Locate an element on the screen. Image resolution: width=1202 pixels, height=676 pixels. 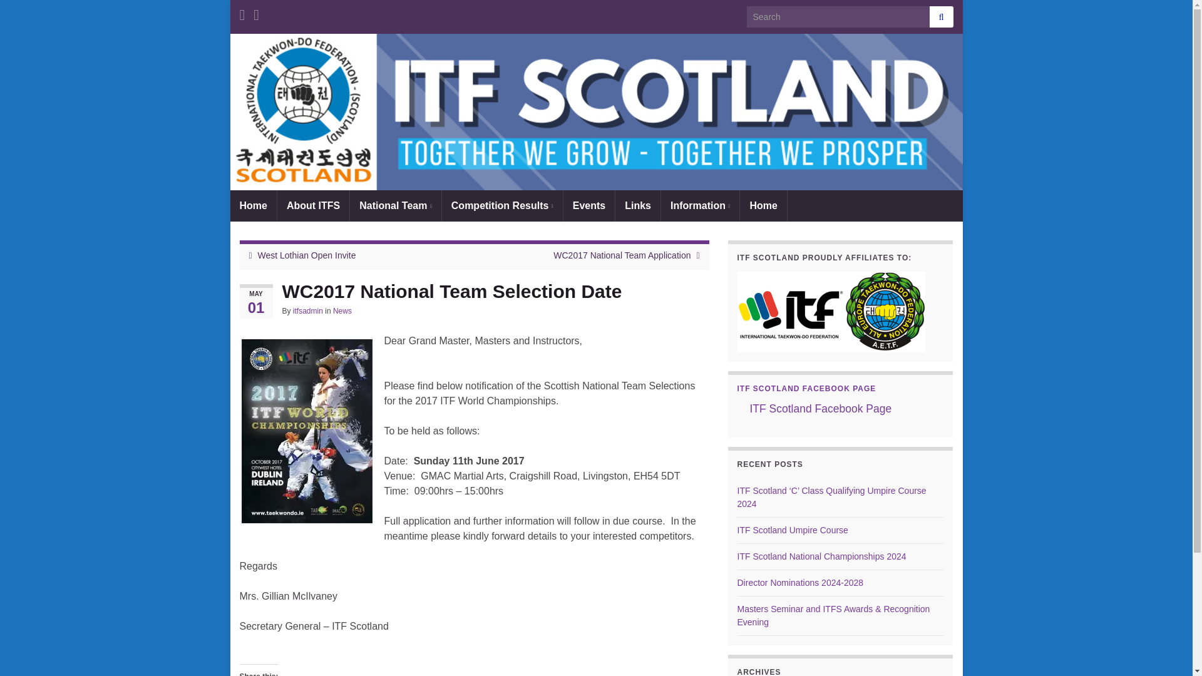
Events is located at coordinates (588, 205).